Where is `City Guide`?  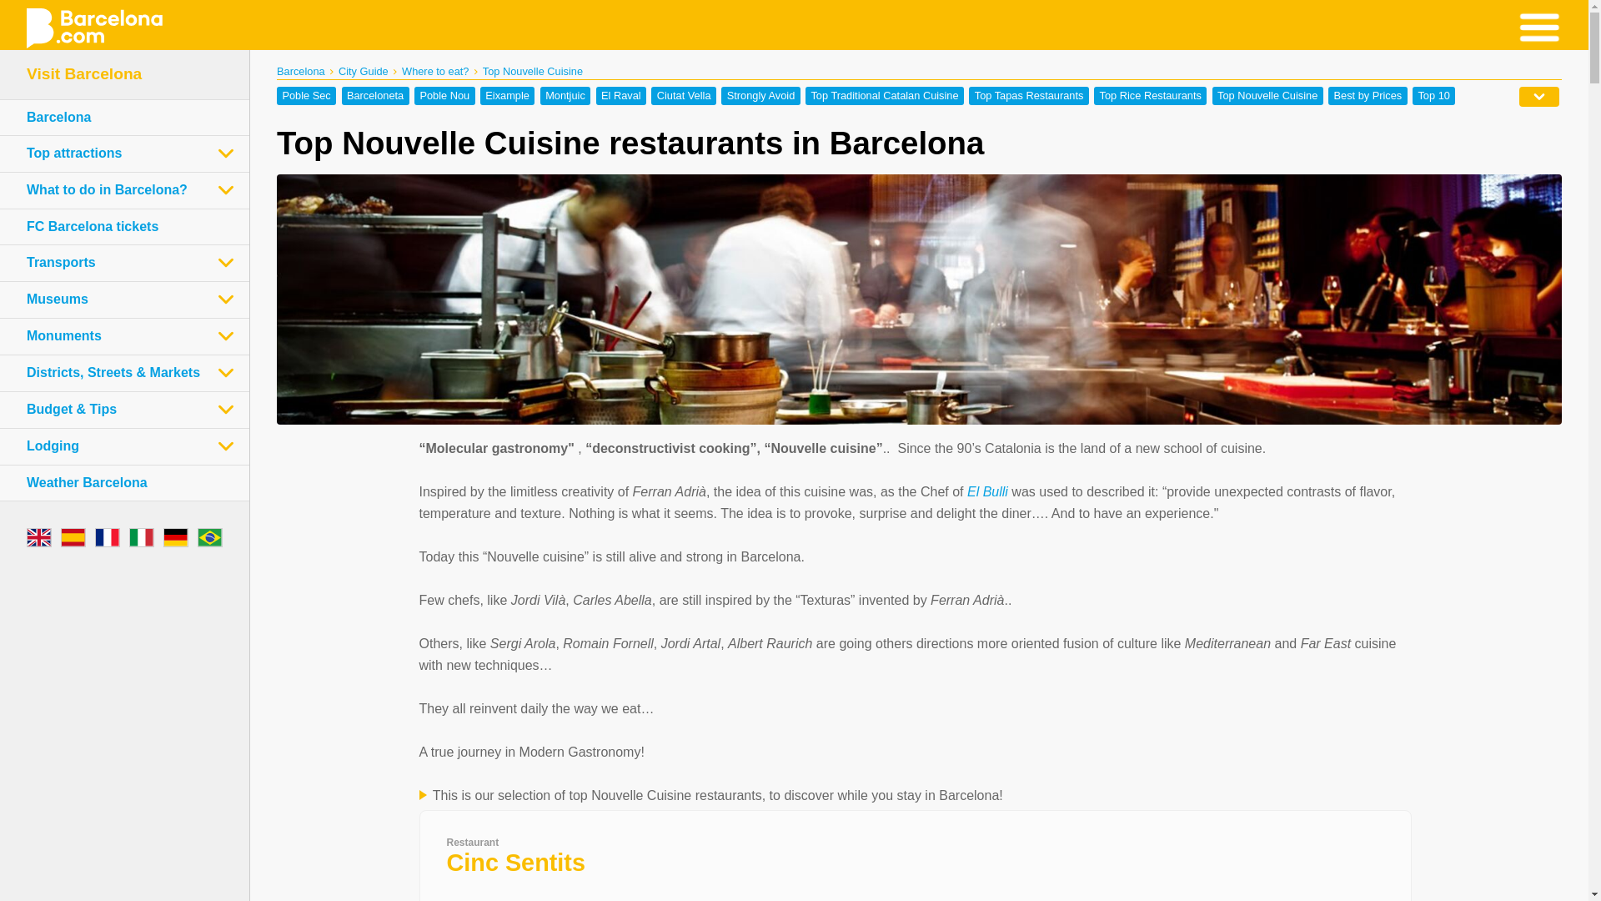
City Guide is located at coordinates (364, 70).